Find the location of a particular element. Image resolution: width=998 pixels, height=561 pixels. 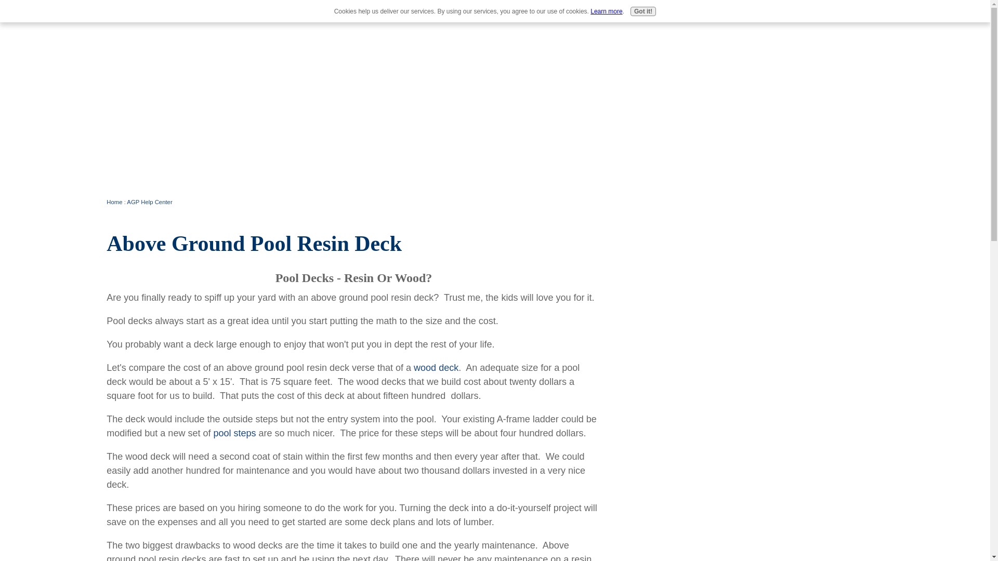

AGP Help Center is located at coordinates (149, 202).